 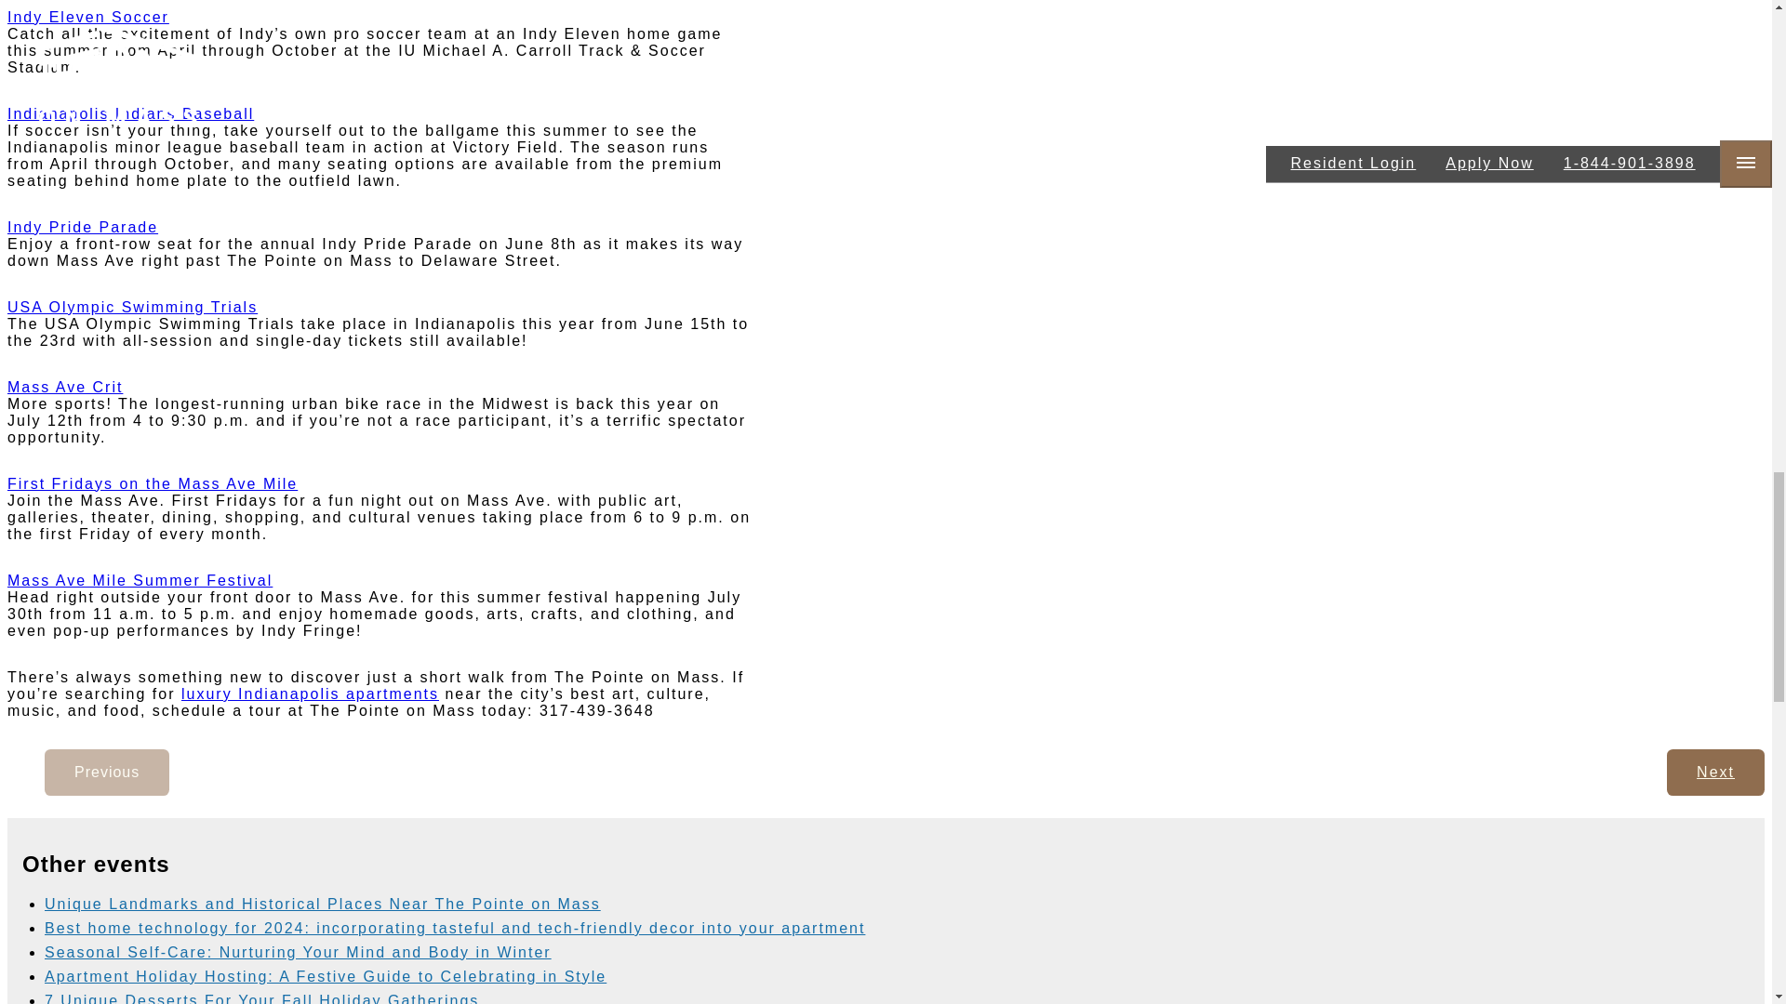 What do you see at coordinates (130, 113) in the screenshot?
I see `Indianapolis Indians Baseball` at bounding box center [130, 113].